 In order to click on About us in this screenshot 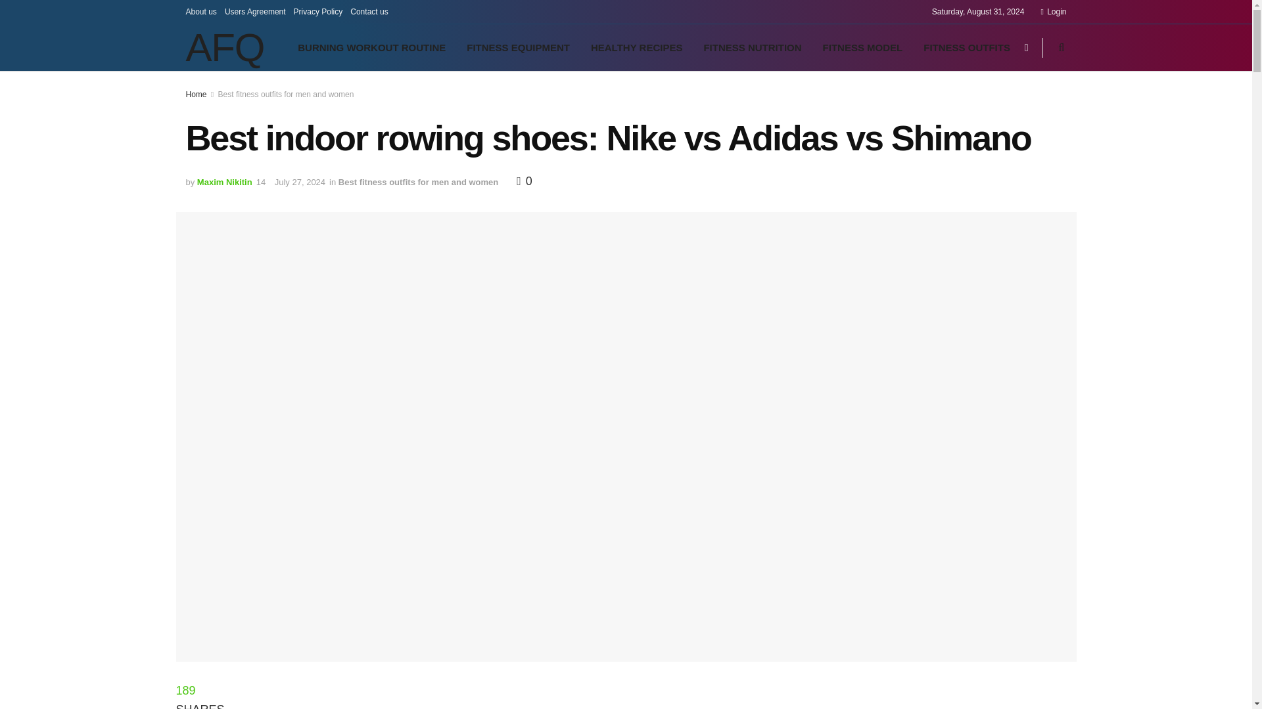, I will do `click(200, 12)`.